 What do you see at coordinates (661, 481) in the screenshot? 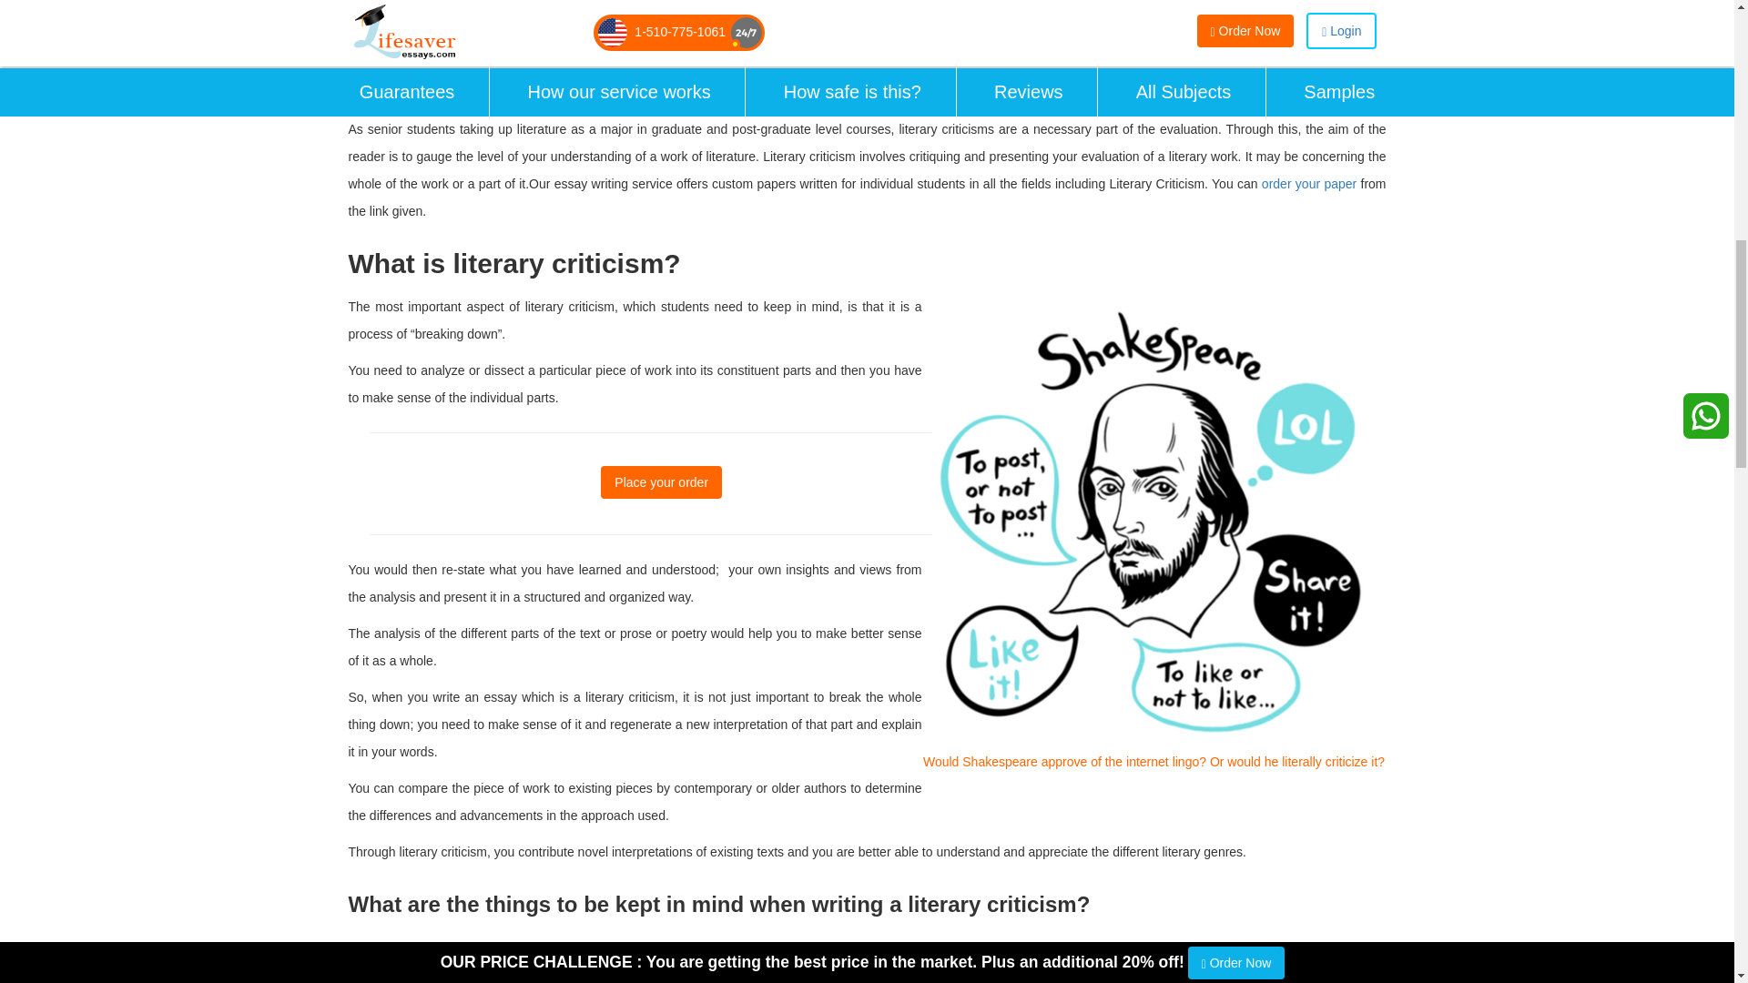
I see `Place your order` at bounding box center [661, 481].